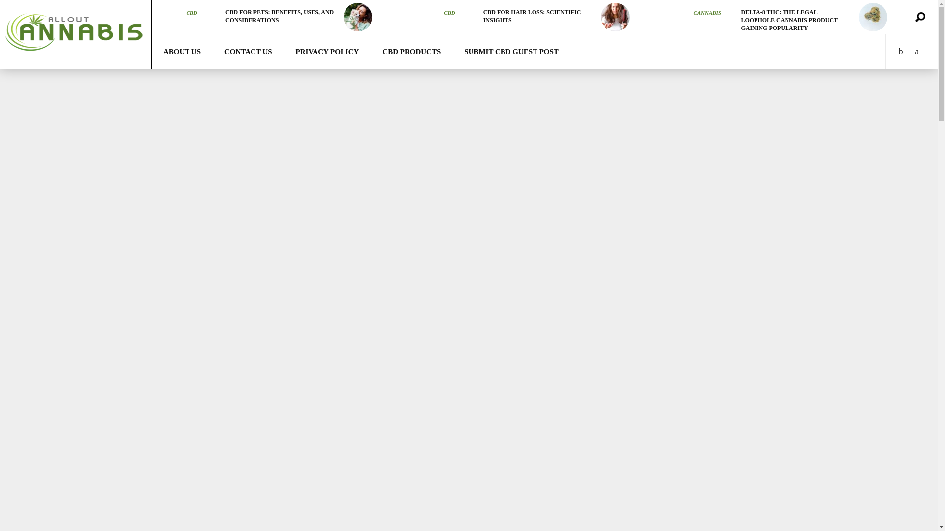  I want to click on CBD Products, so click(411, 52).